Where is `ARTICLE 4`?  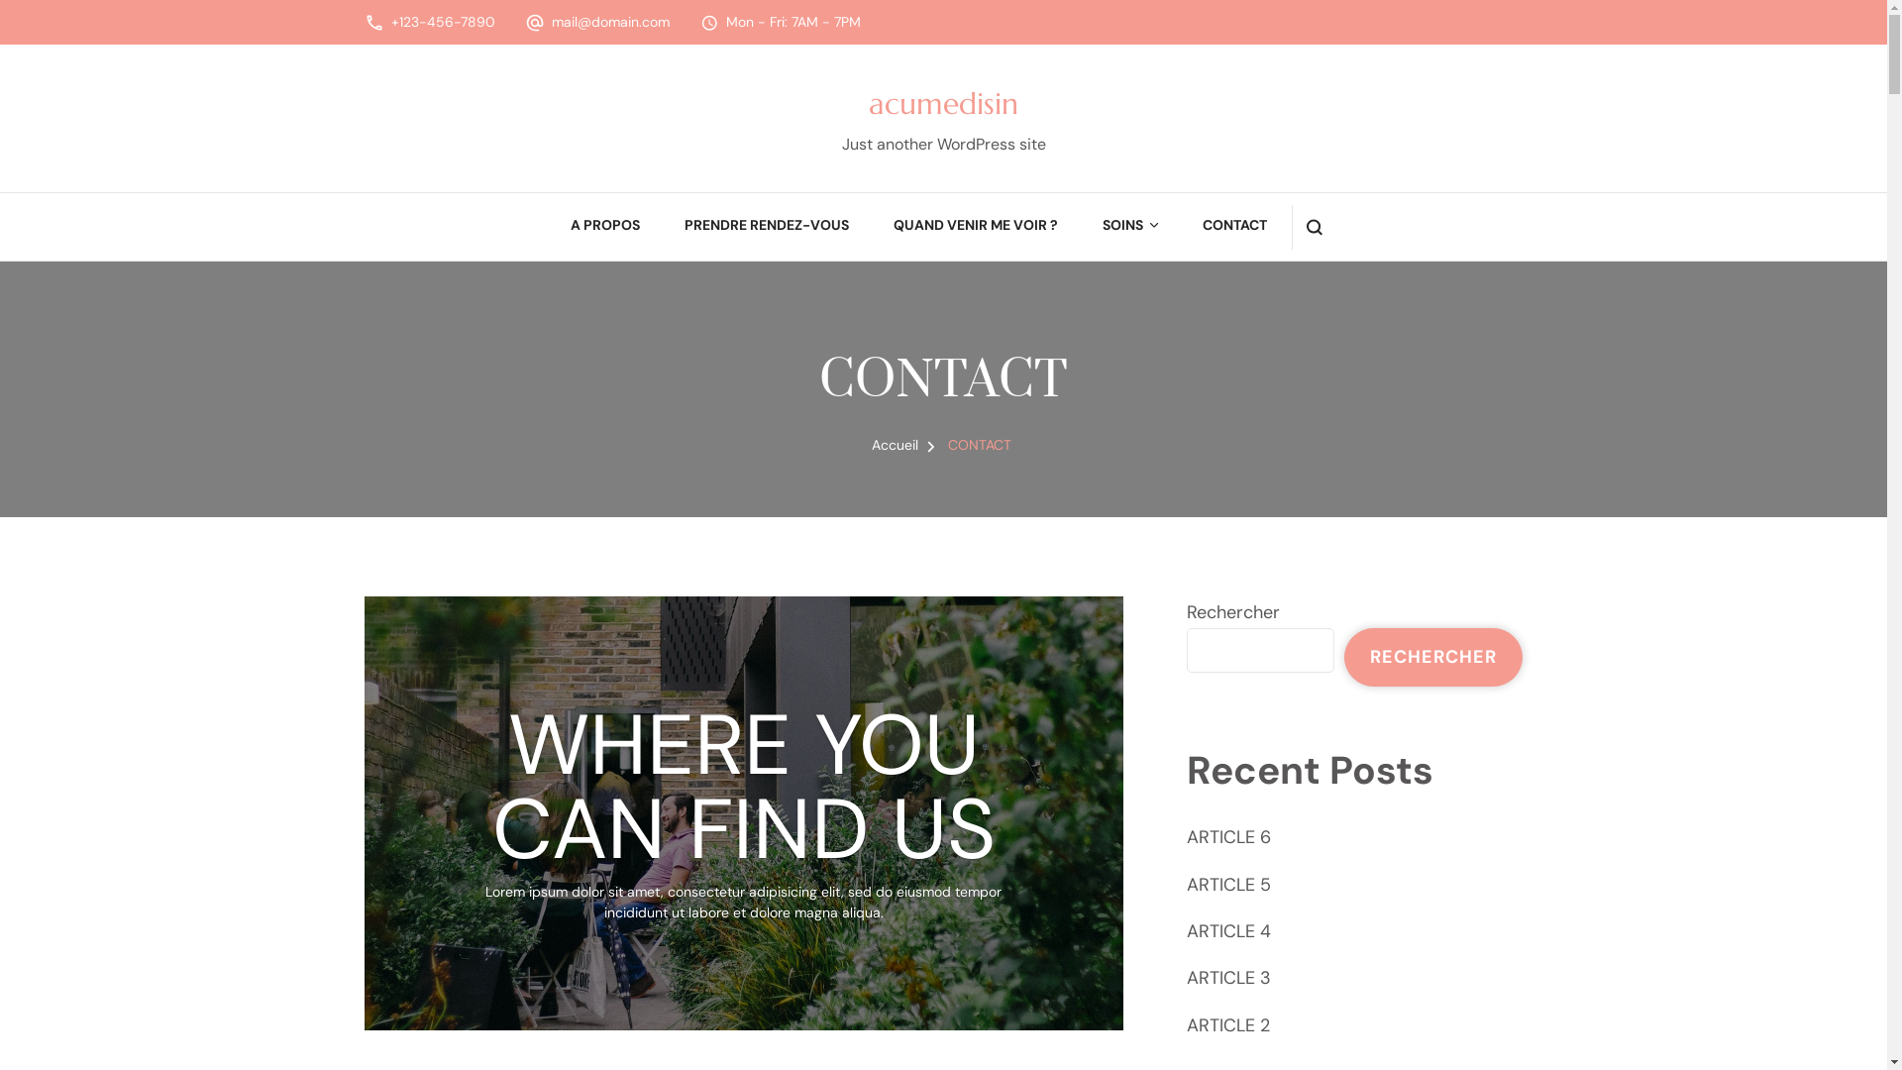
ARTICLE 4 is located at coordinates (1228, 931).